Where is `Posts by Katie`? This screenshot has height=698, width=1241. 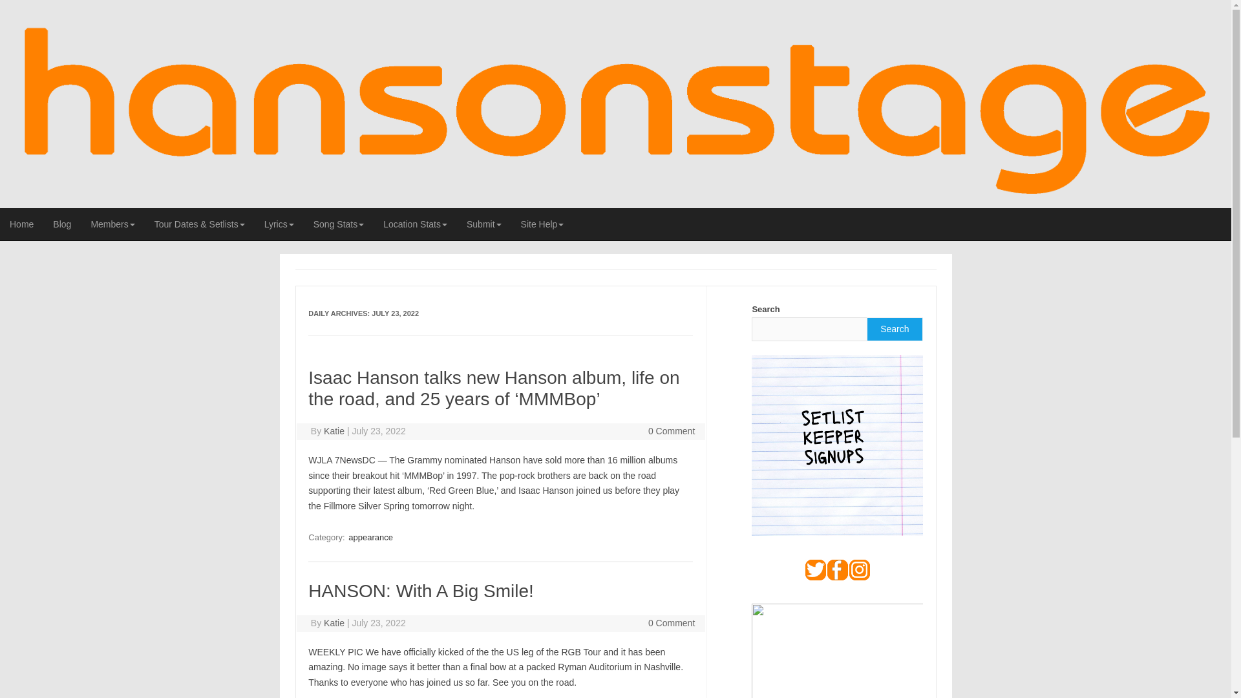
Posts by Katie is located at coordinates (334, 623).